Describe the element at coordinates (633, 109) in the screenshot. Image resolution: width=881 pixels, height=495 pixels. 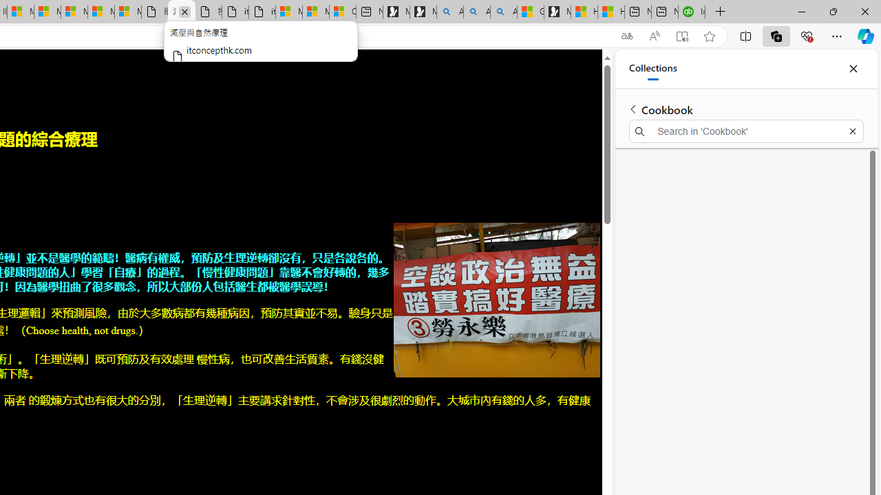
I see `Back to list of collections` at that location.